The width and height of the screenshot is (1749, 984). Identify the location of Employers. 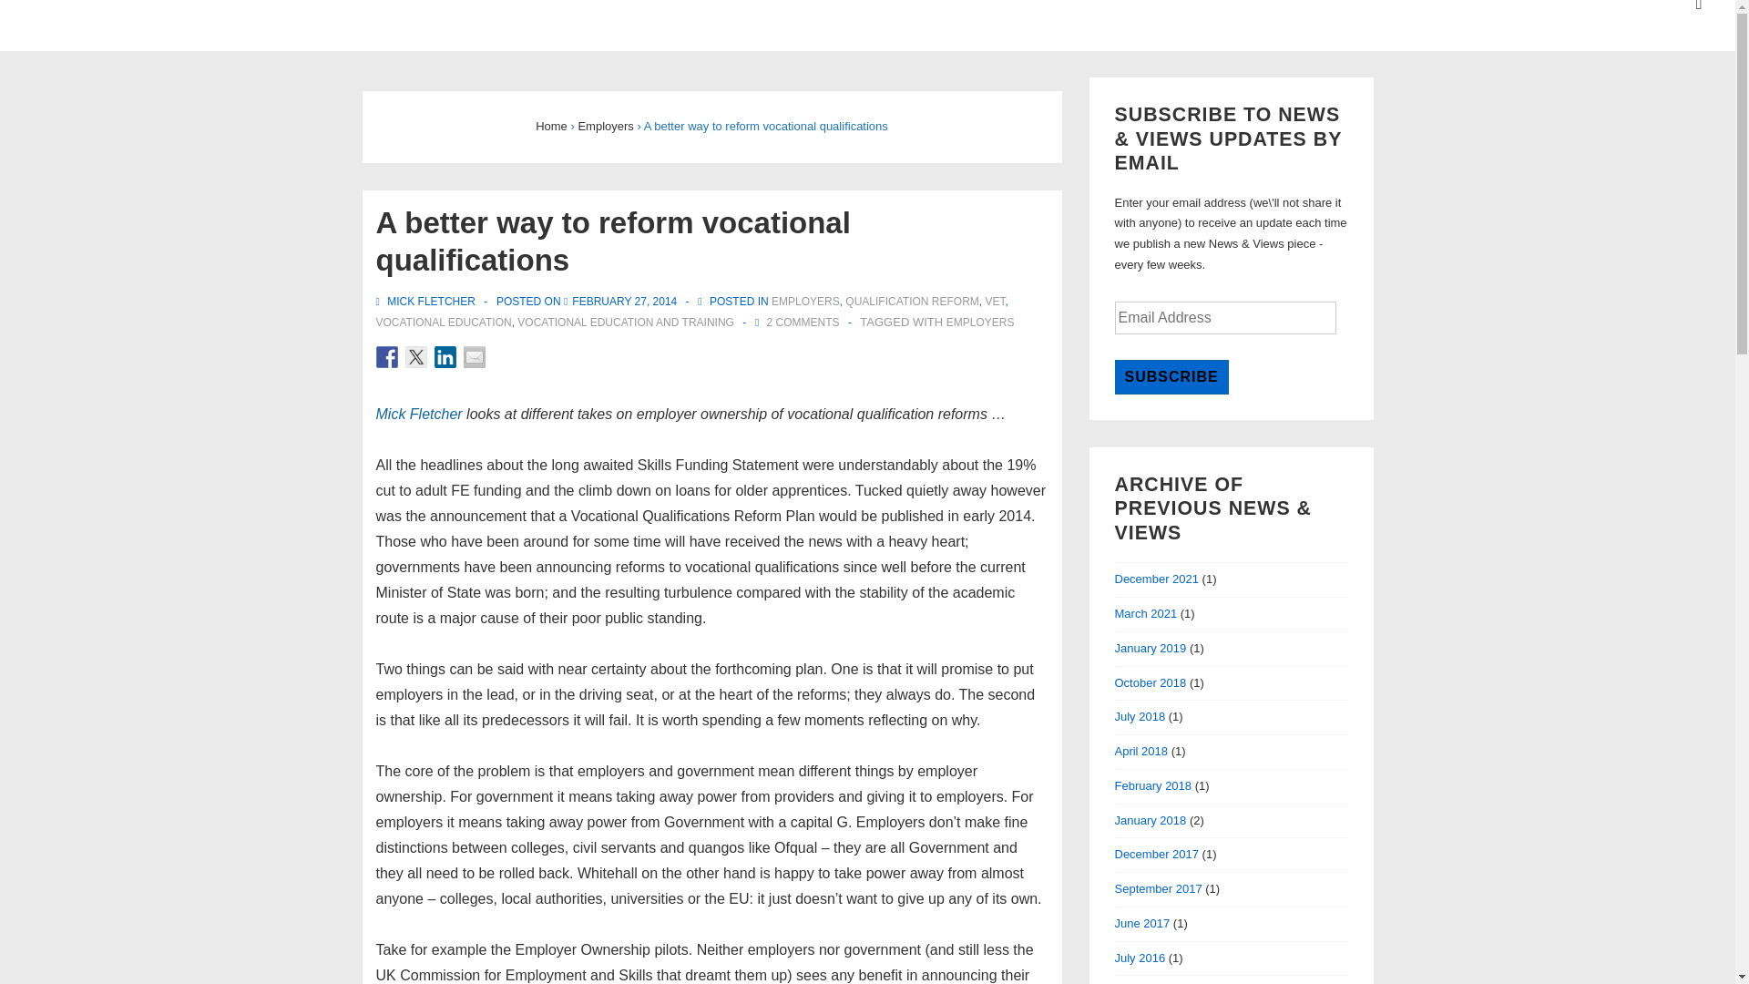
(605, 126).